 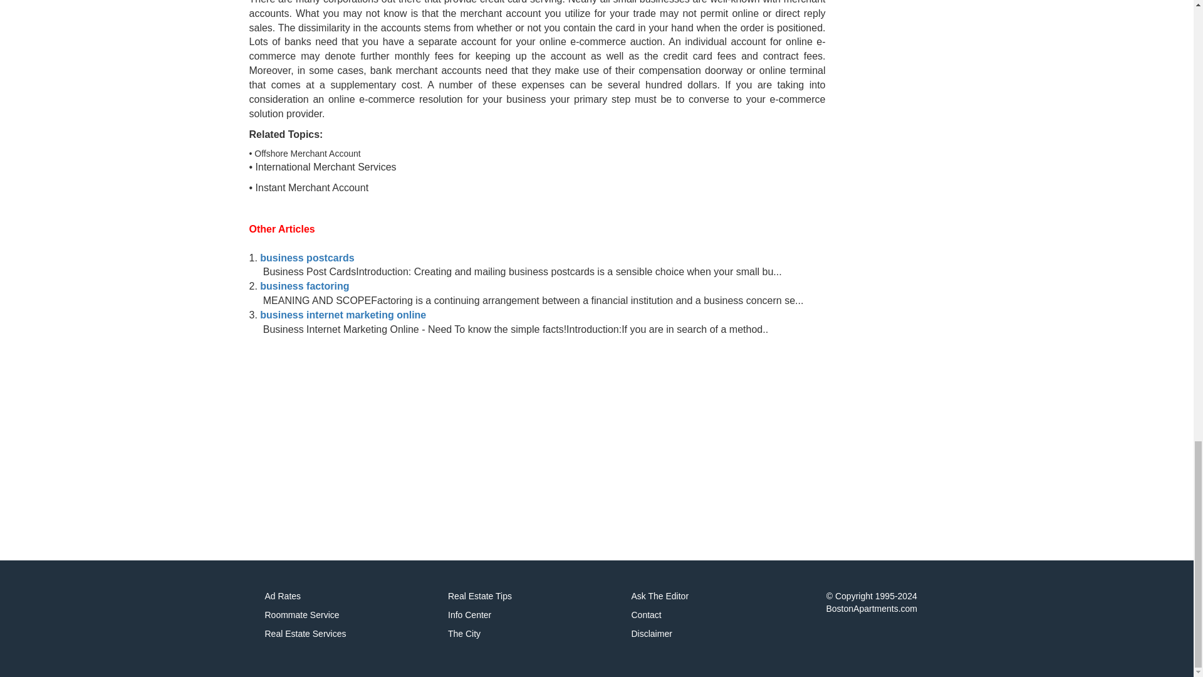 I want to click on Info Center, so click(x=469, y=615).